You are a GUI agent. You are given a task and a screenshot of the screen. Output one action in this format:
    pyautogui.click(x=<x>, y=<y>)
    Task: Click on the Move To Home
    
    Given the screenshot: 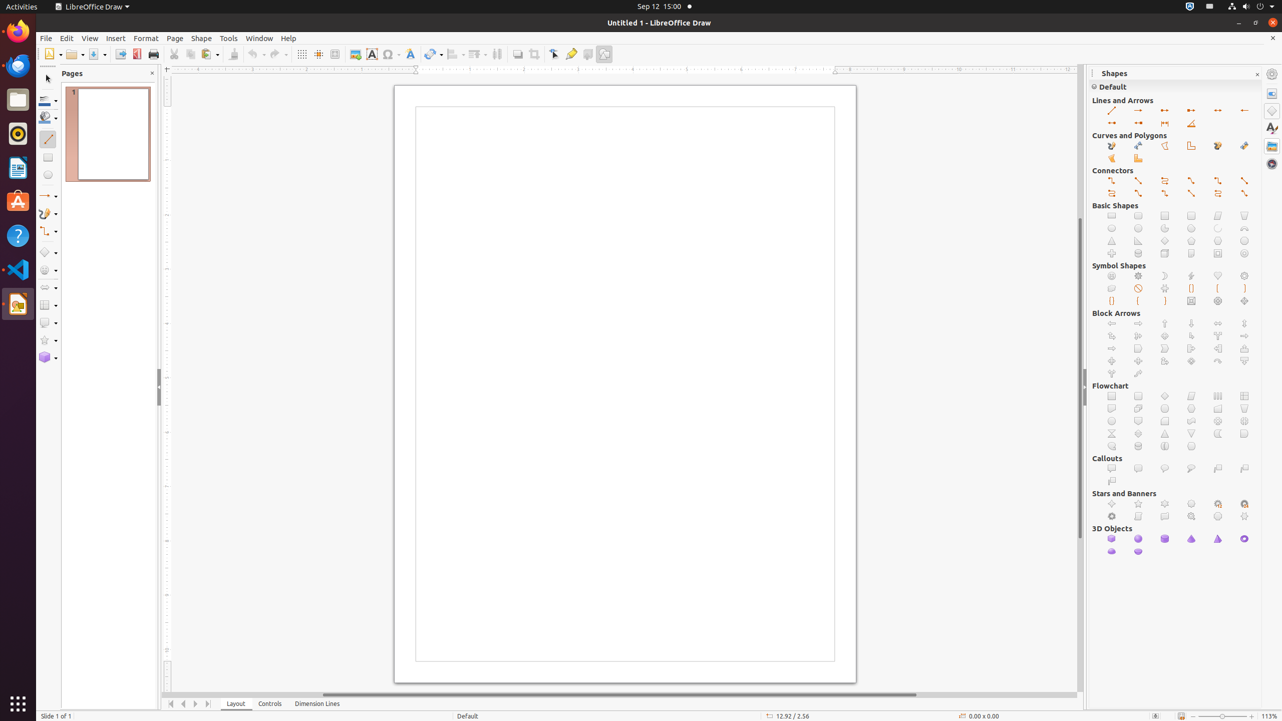 What is the action you would take?
    pyautogui.click(x=171, y=704)
    